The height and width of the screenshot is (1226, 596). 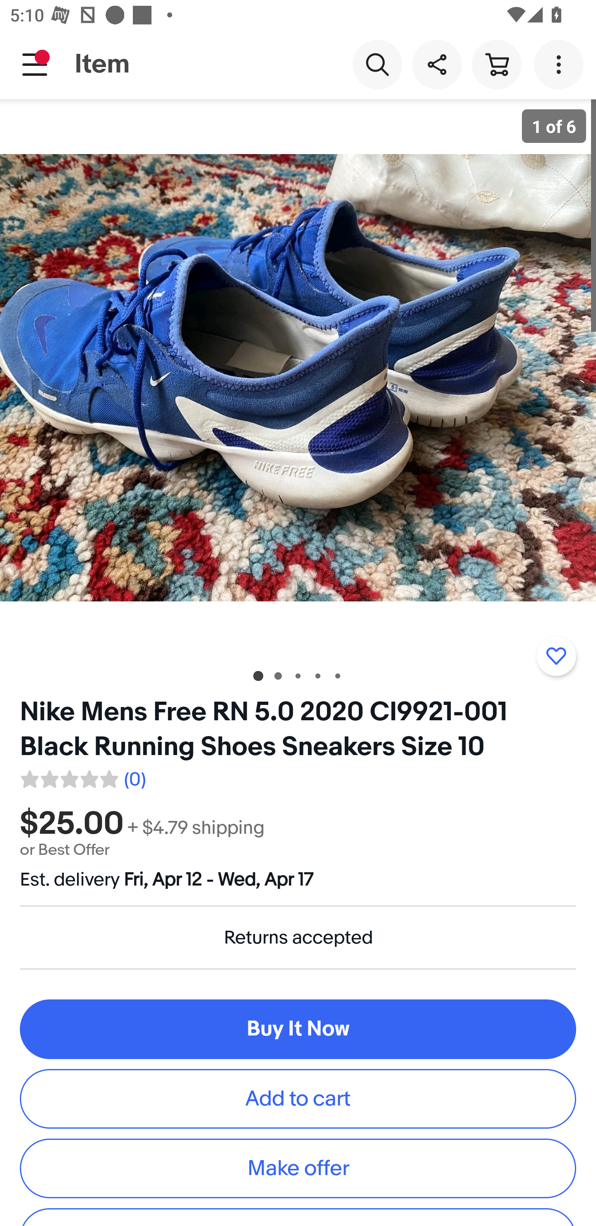 What do you see at coordinates (298, 377) in the screenshot?
I see `Item image 1 of 6` at bounding box center [298, 377].